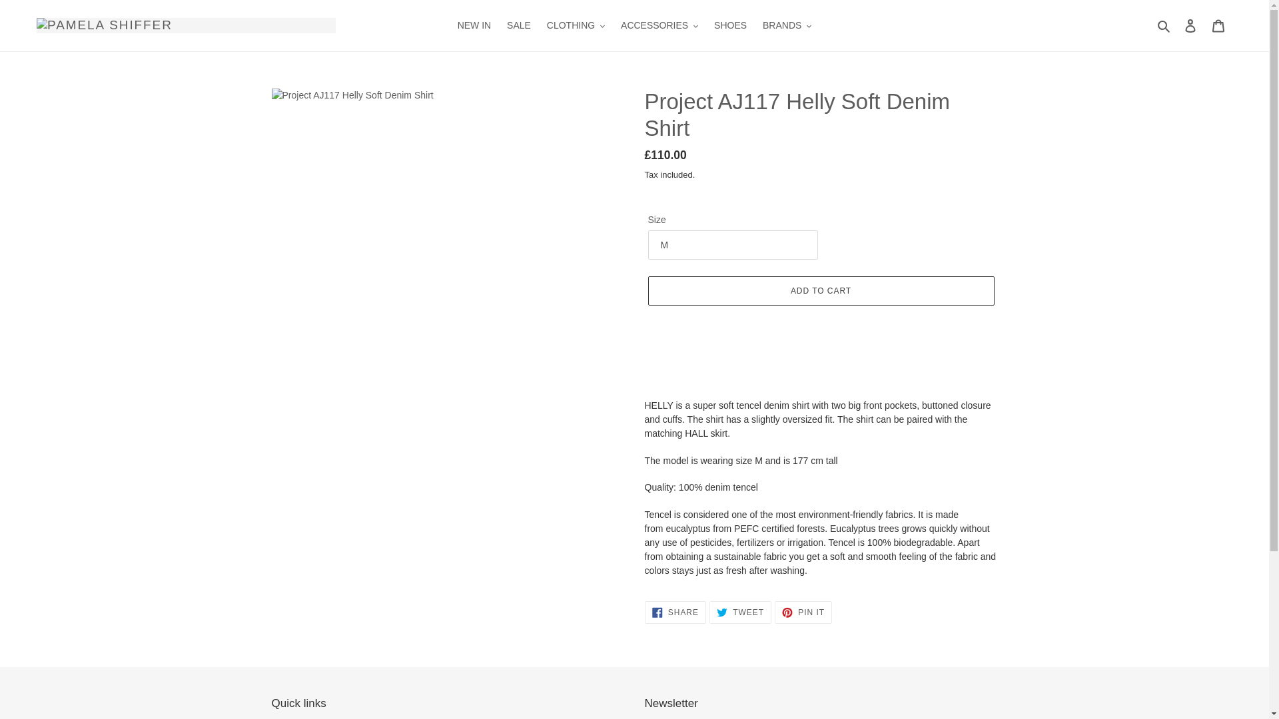  What do you see at coordinates (518, 25) in the screenshot?
I see `SALE` at bounding box center [518, 25].